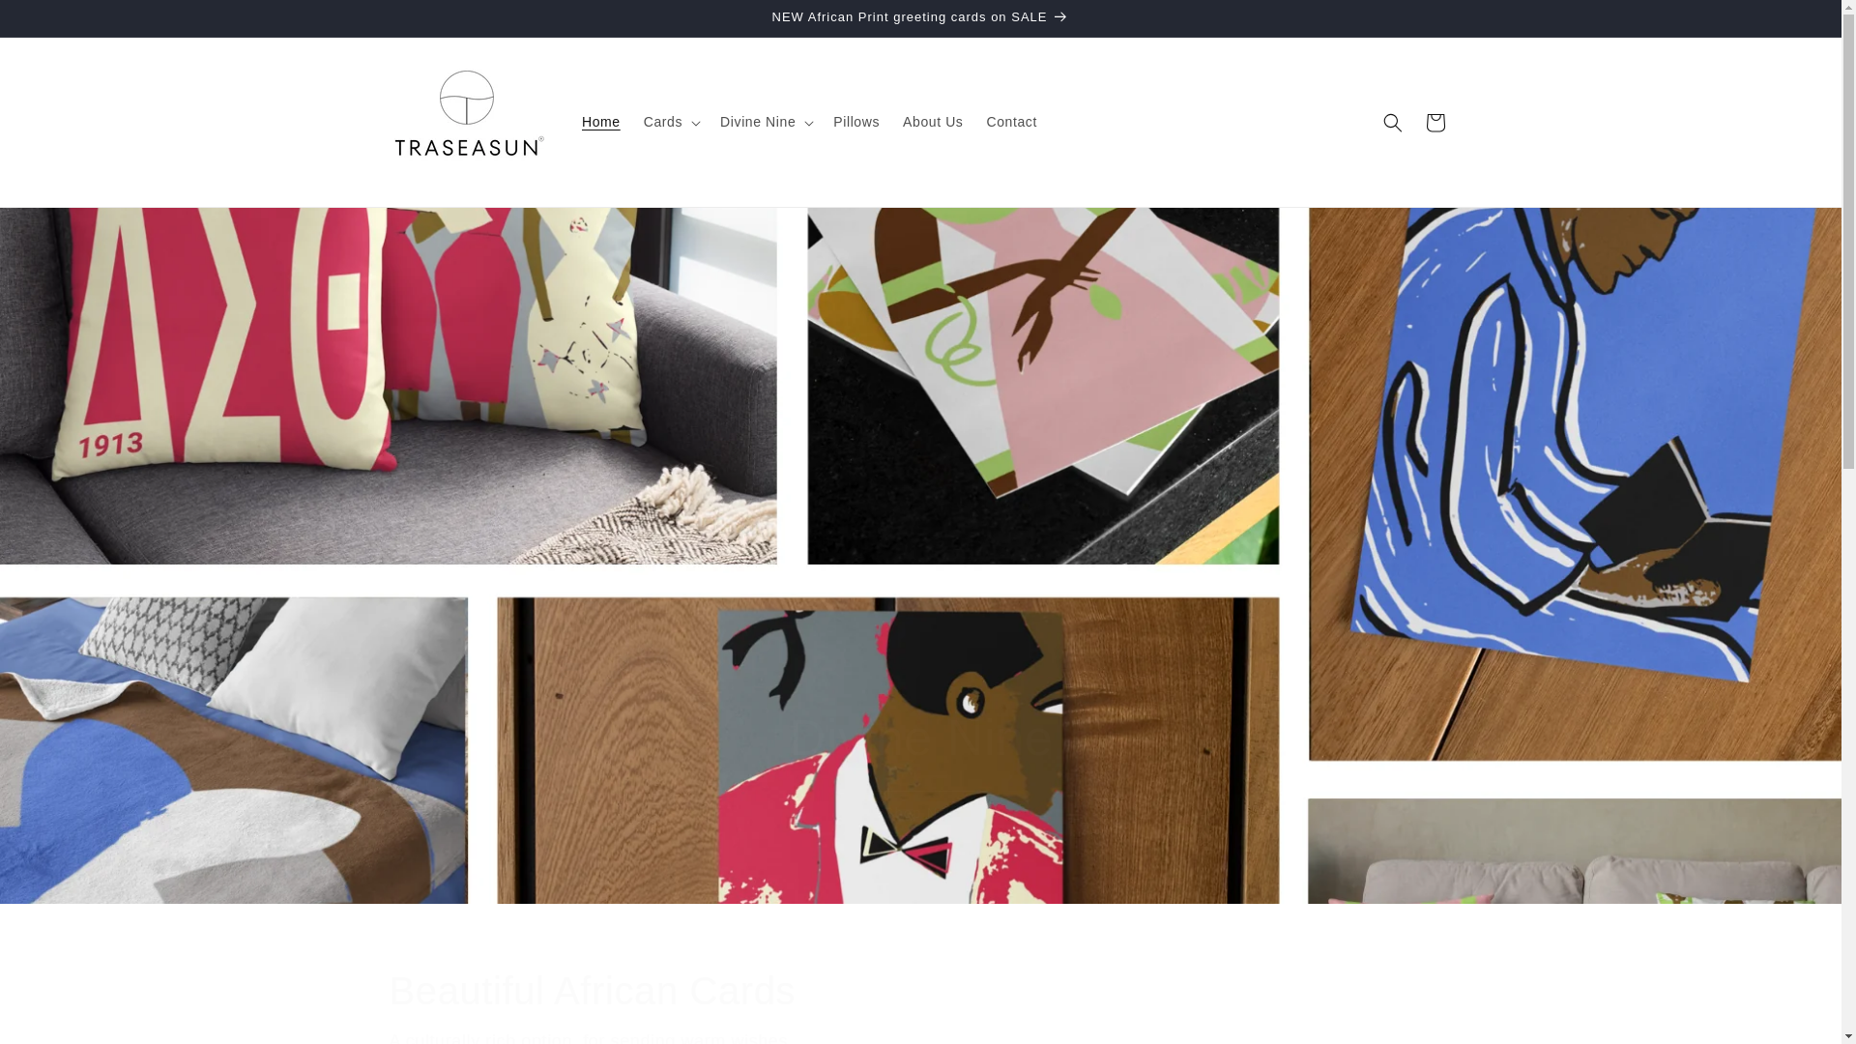  What do you see at coordinates (601, 121) in the screenshot?
I see `Home` at bounding box center [601, 121].